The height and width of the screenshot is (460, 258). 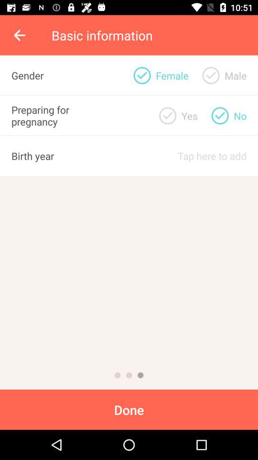 I want to click on go to first page, so click(x=118, y=375).